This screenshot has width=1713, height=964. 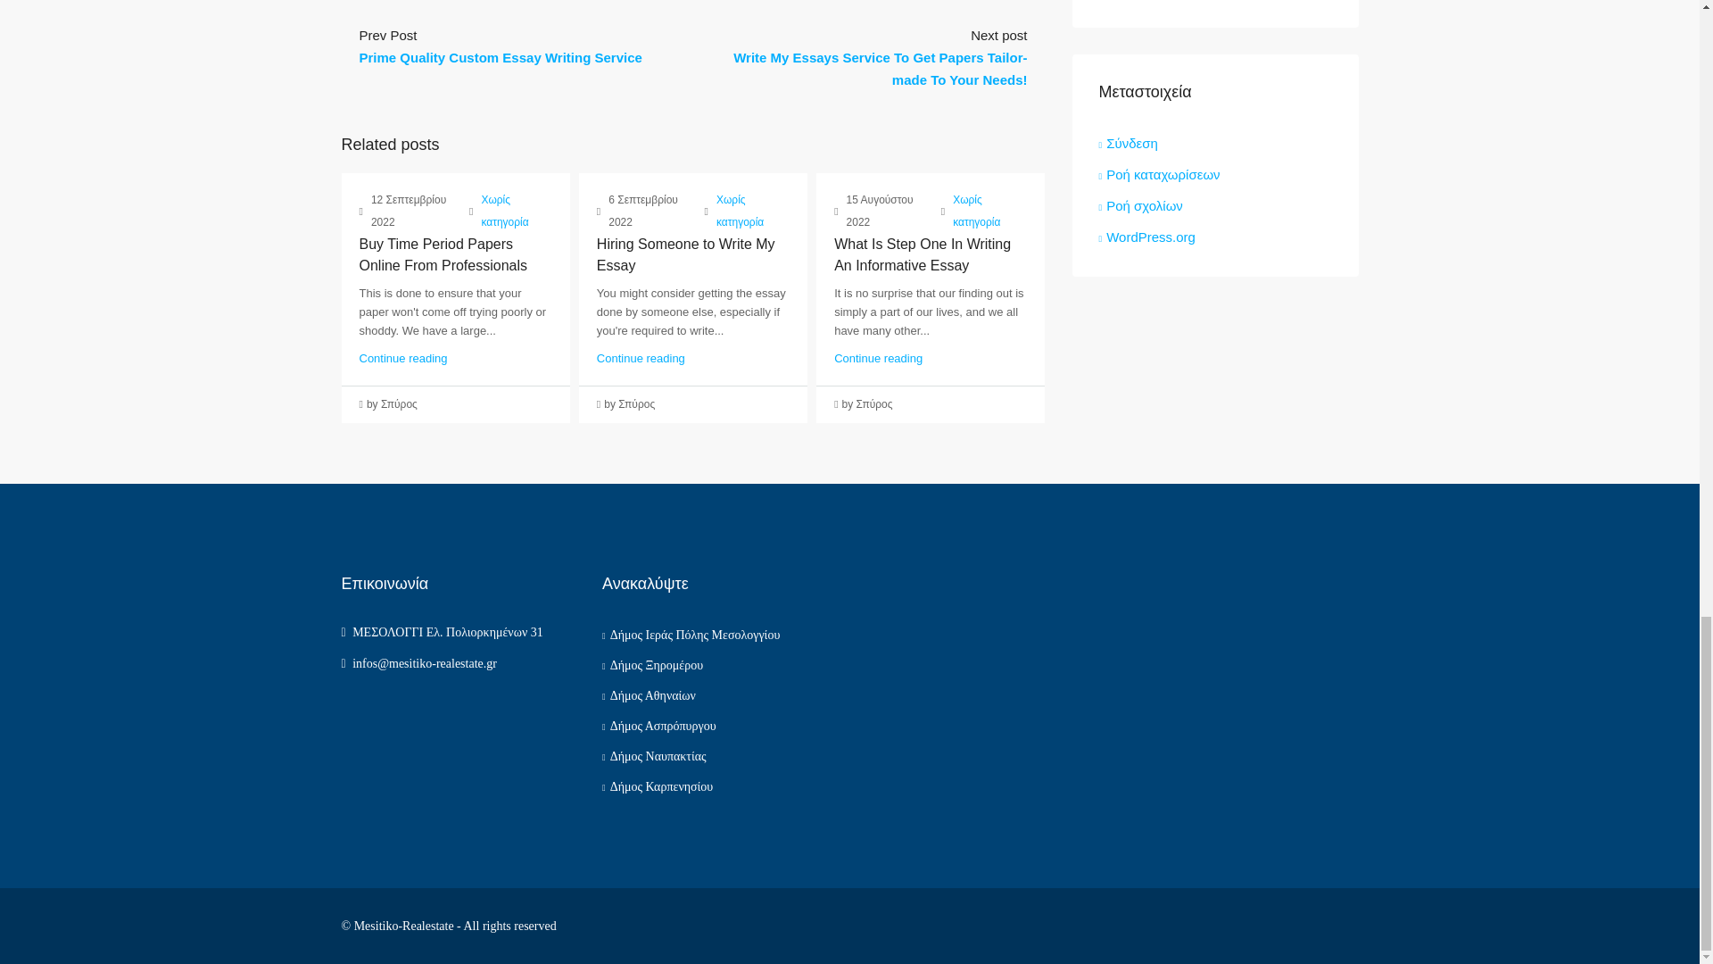 I want to click on Continue reading, so click(x=402, y=359).